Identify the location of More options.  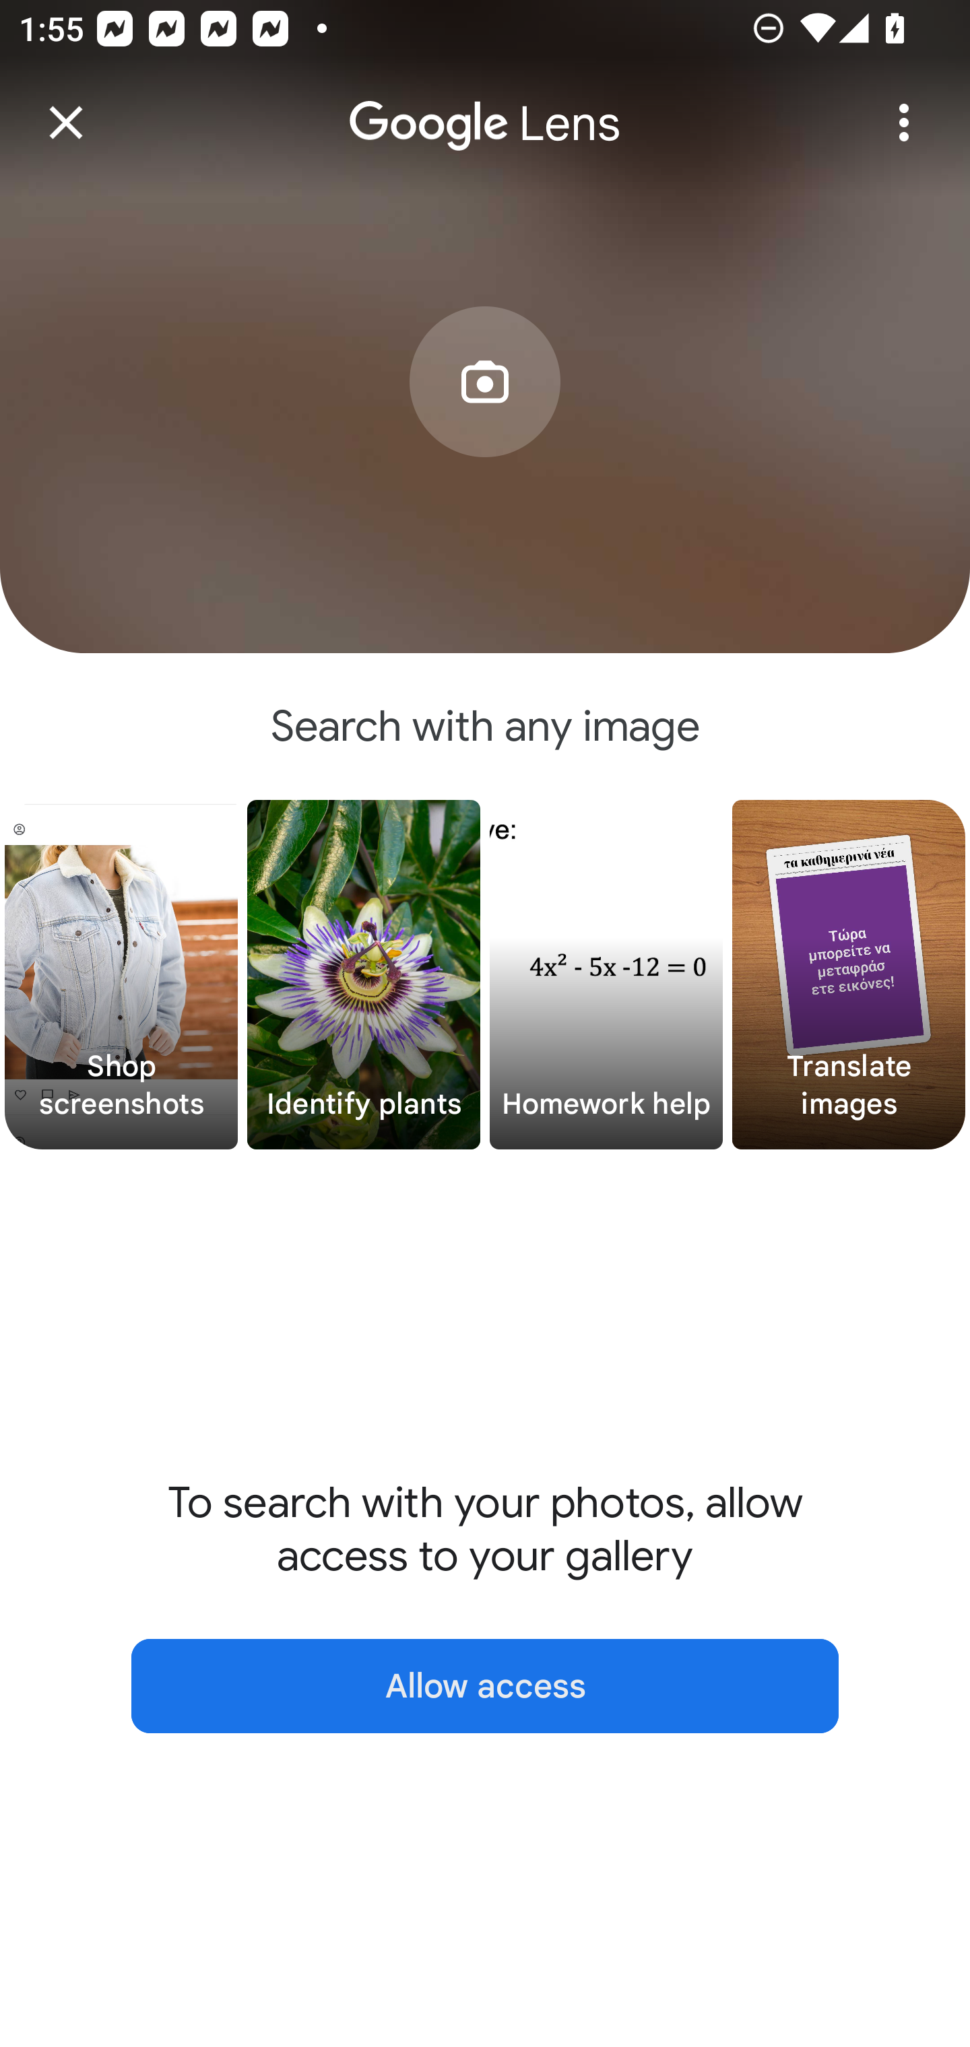
(904, 123).